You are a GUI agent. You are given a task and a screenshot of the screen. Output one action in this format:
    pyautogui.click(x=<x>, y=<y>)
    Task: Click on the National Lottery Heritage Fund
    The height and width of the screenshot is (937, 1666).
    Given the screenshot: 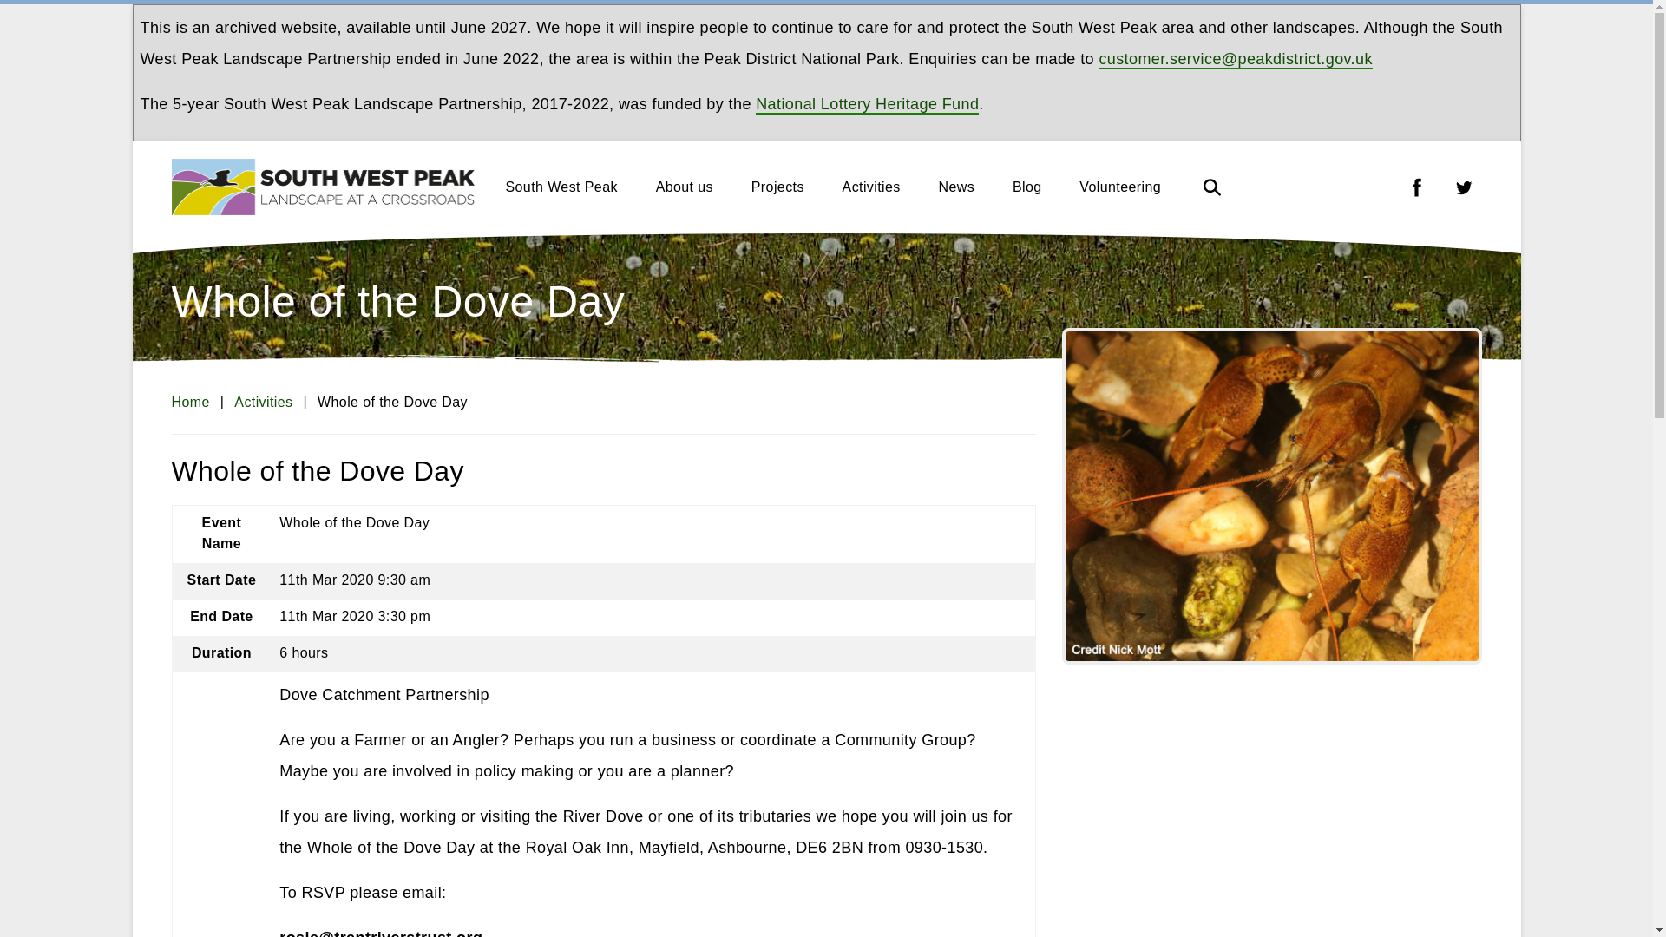 What is the action you would take?
    pyautogui.click(x=868, y=104)
    